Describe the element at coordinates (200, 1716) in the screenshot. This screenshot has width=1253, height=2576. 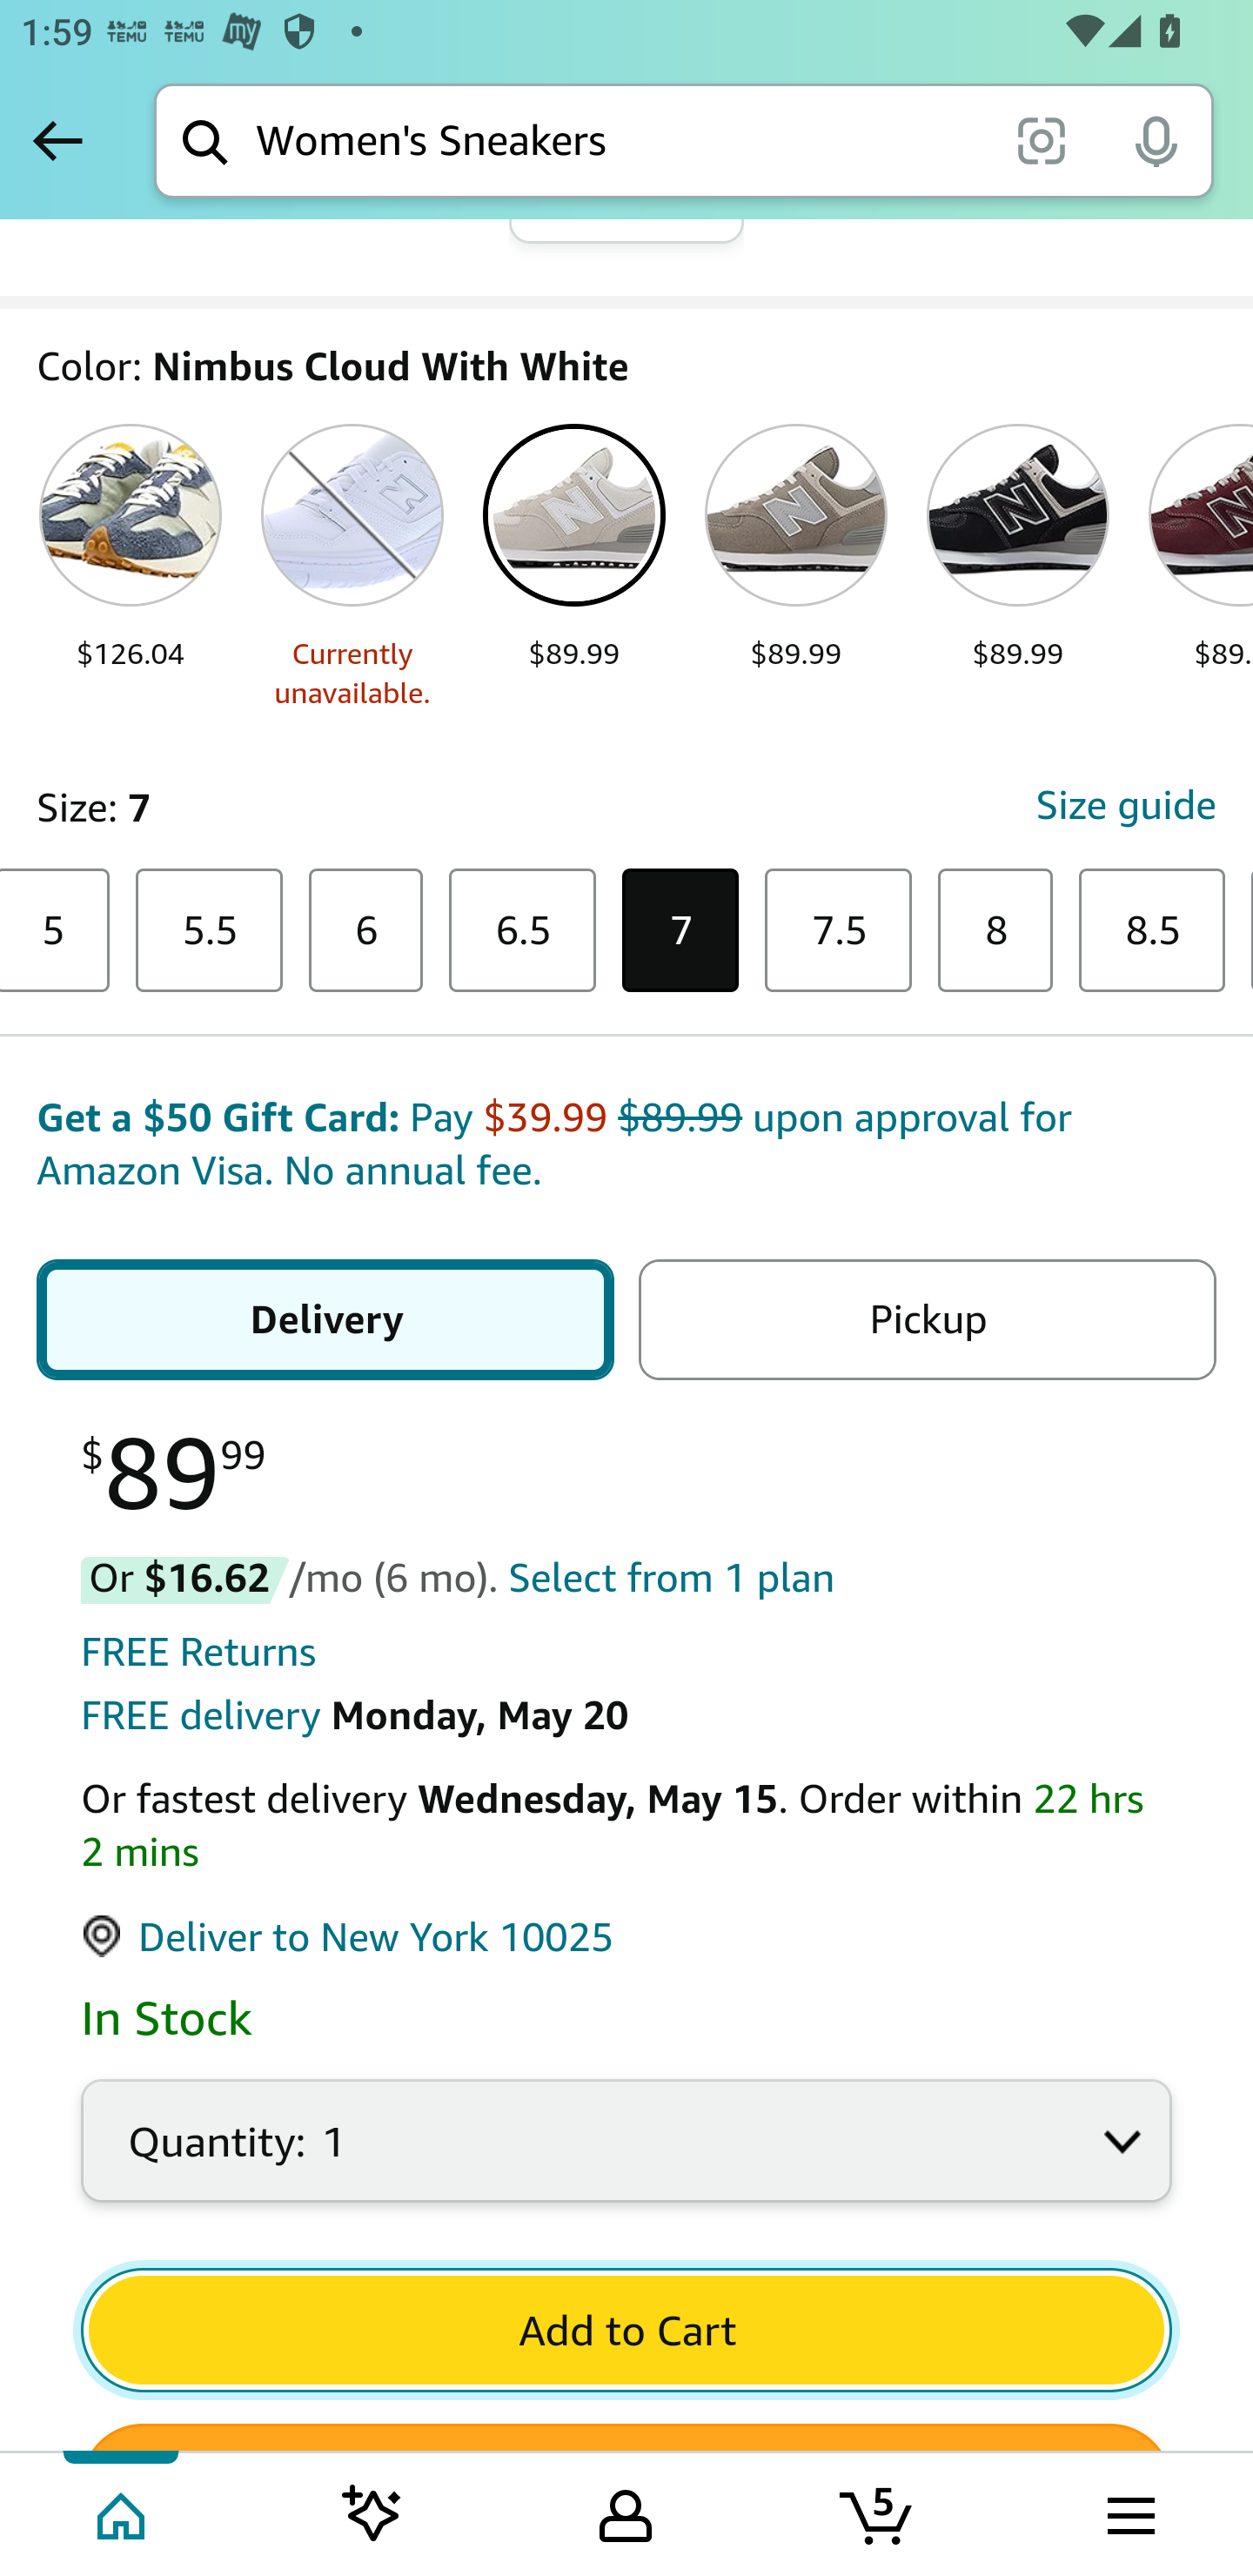
I see `FREE delivery` at that location.